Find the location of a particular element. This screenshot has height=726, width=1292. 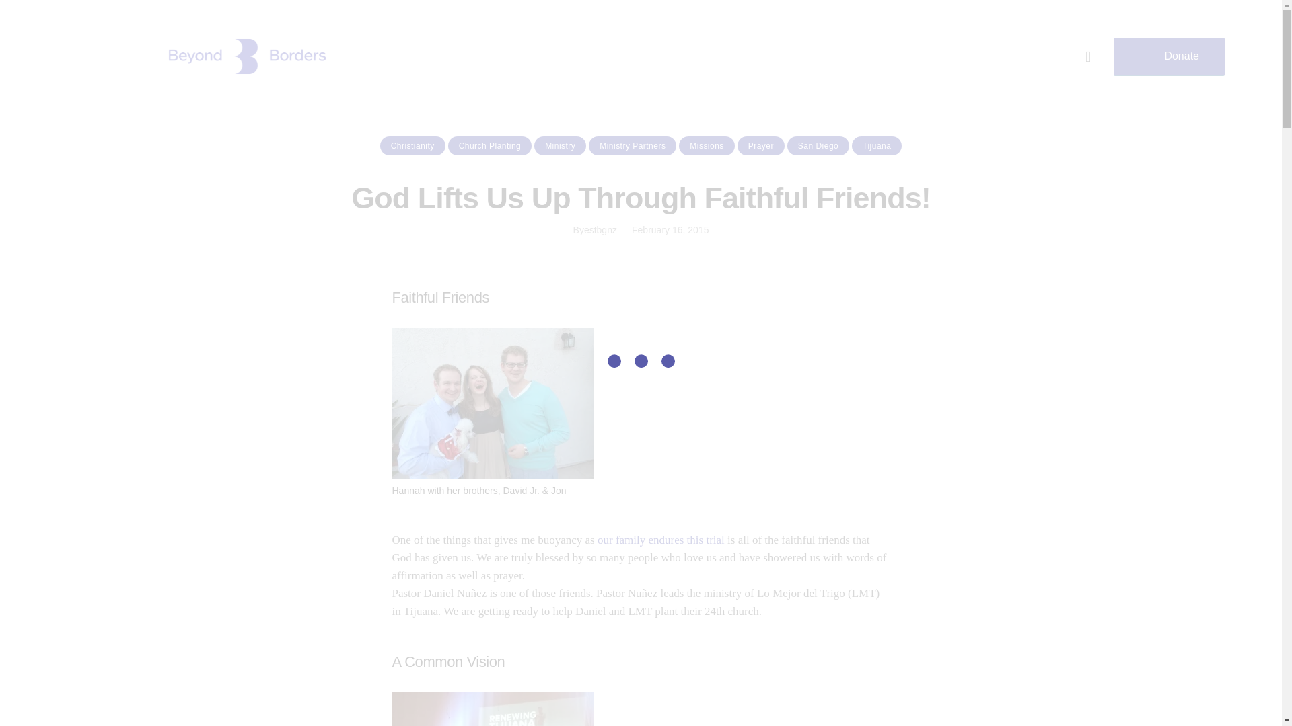

Ministry Partners is located at coordinates (633, 146).